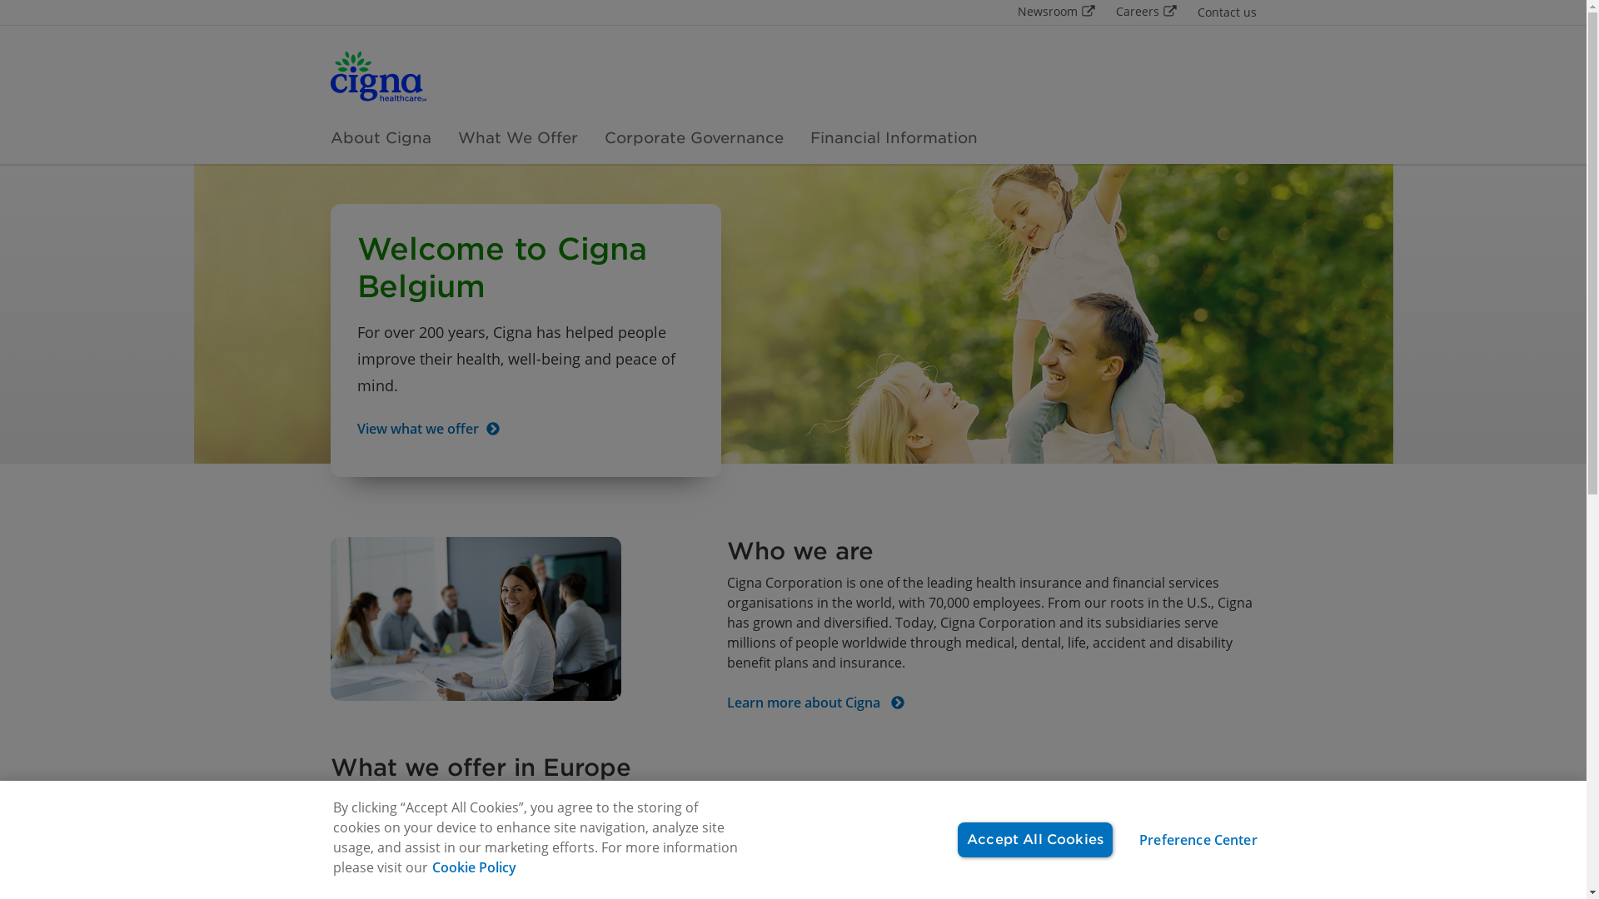  Describe the element at coordinates (518, 138) in the screenshot. I see `What We Offer` at that location.